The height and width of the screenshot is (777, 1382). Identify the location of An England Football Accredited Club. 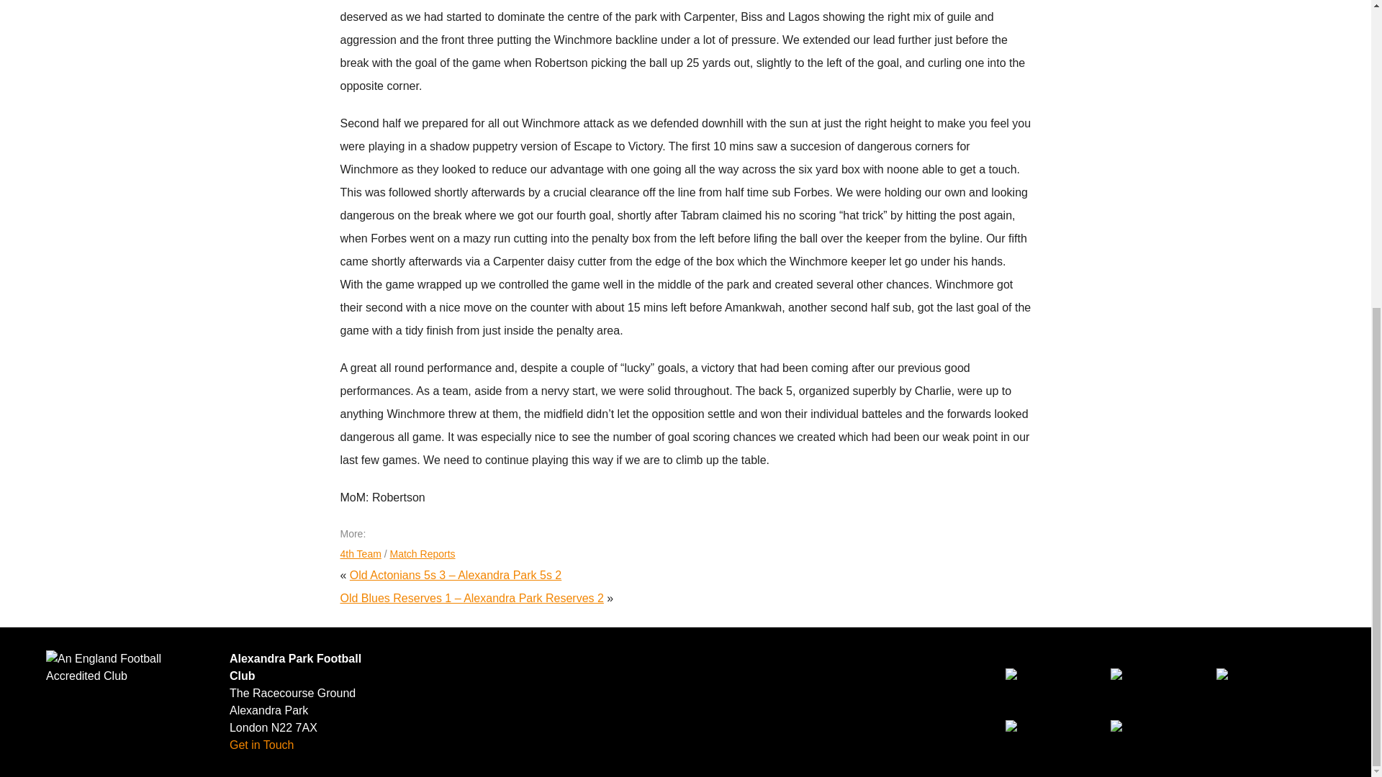
(129, 667).